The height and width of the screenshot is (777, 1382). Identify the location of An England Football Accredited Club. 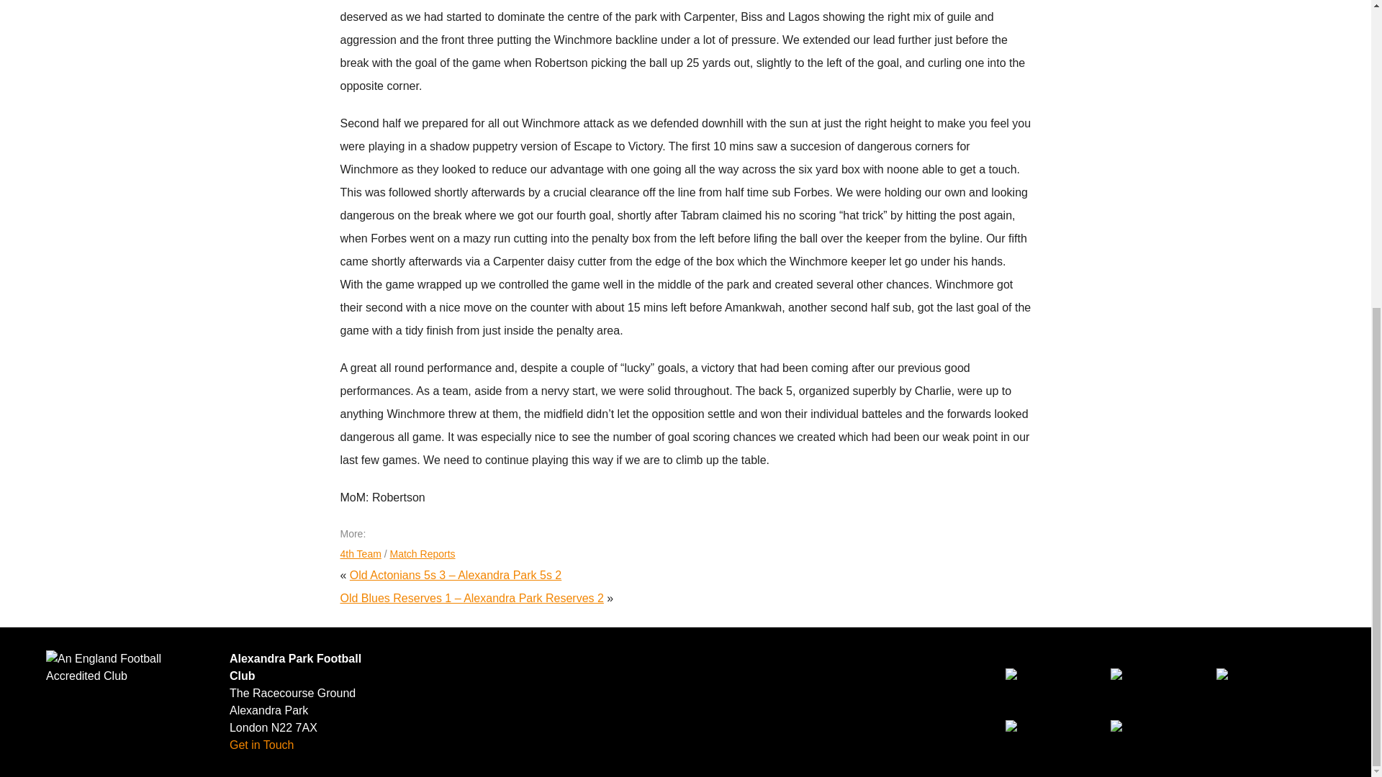
(129, 667).